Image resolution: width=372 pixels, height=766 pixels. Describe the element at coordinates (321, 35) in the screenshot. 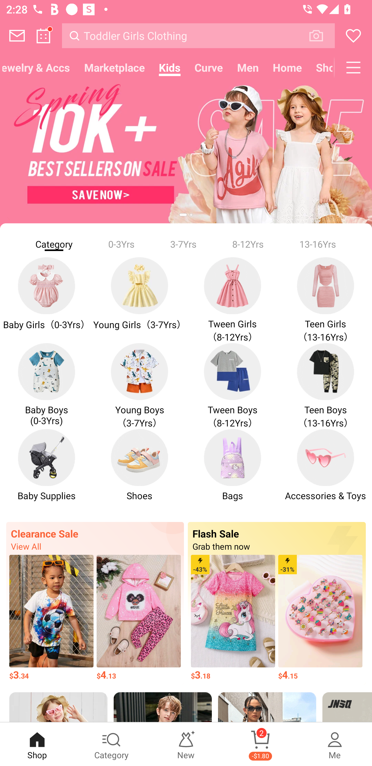

I see `VISUAL SEARCH` at that location.